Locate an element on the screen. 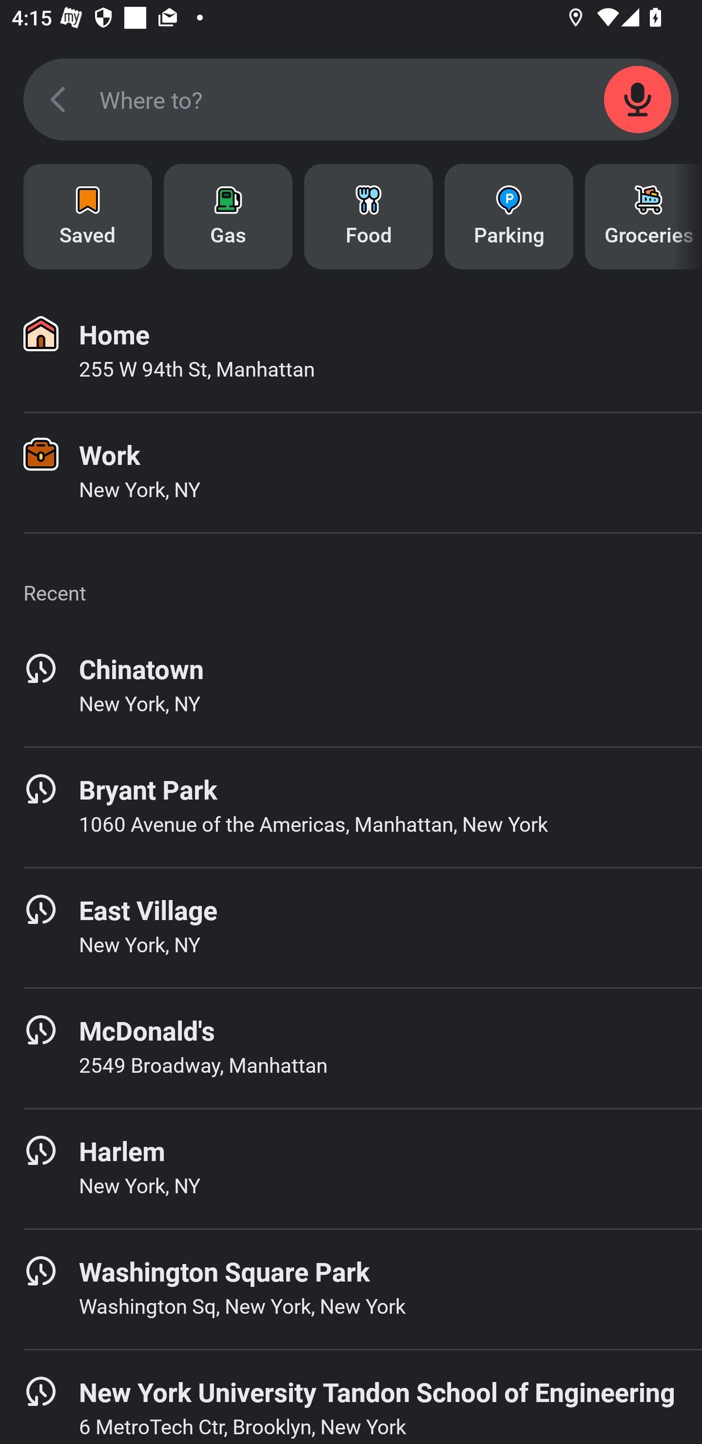 The width and height of the screenshot is (702, 1444). McDonald's 2549 Broadway, Manhattan is located at coordinates (351, 1048).